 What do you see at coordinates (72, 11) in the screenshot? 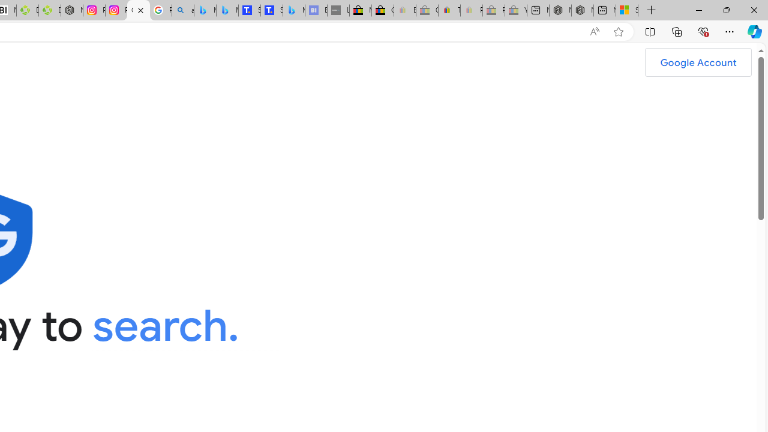
I see `Nordace - Nordace Edin Collection` at bounding box center [72, 11].